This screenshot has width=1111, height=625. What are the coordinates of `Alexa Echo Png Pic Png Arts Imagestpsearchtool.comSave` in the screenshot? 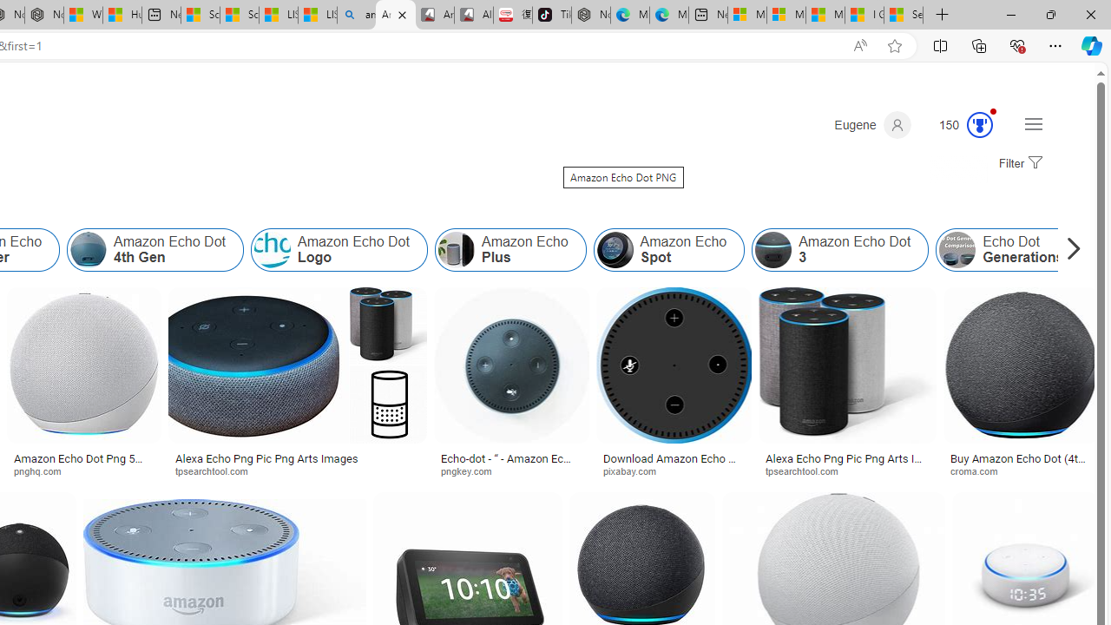 It's located at (301, 385).